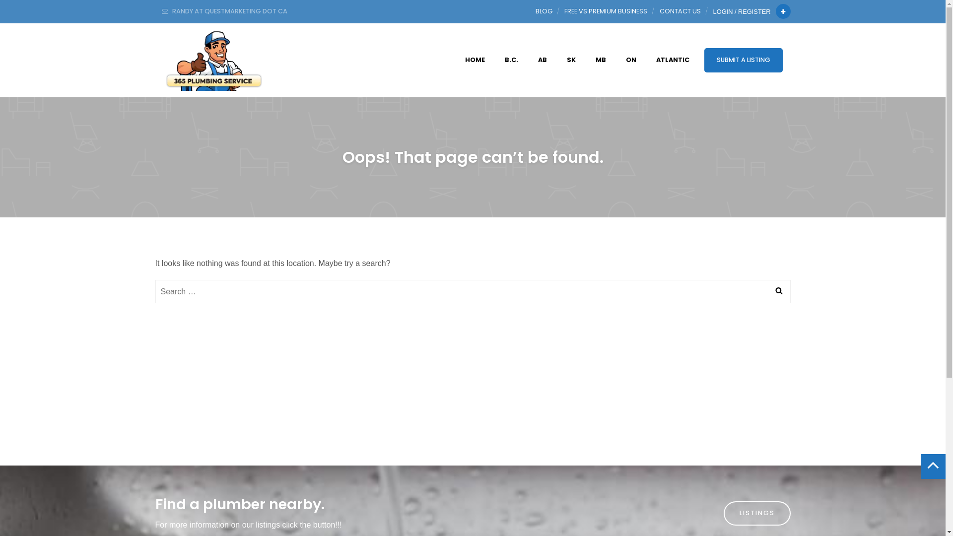 This screenshot has width=953, height=536. What do you see at coordinates (601, 60) in the screenshot?
I see `MB` at bounding box center [601, 60].